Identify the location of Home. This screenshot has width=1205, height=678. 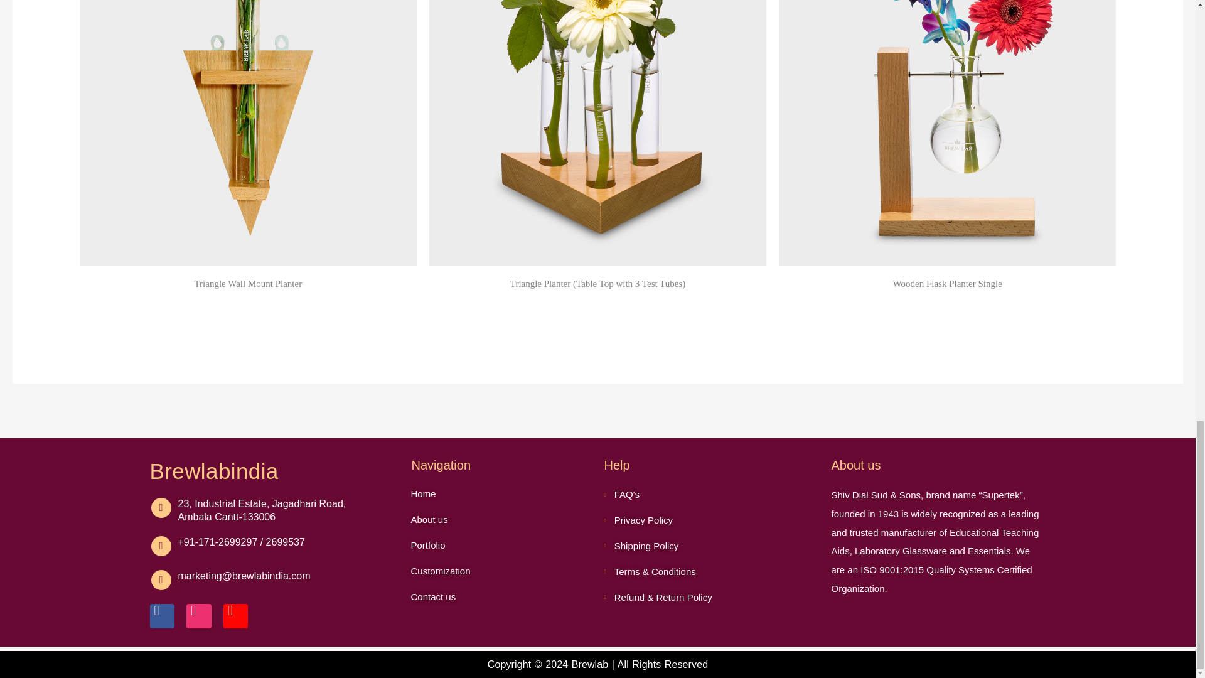
(481, 494).